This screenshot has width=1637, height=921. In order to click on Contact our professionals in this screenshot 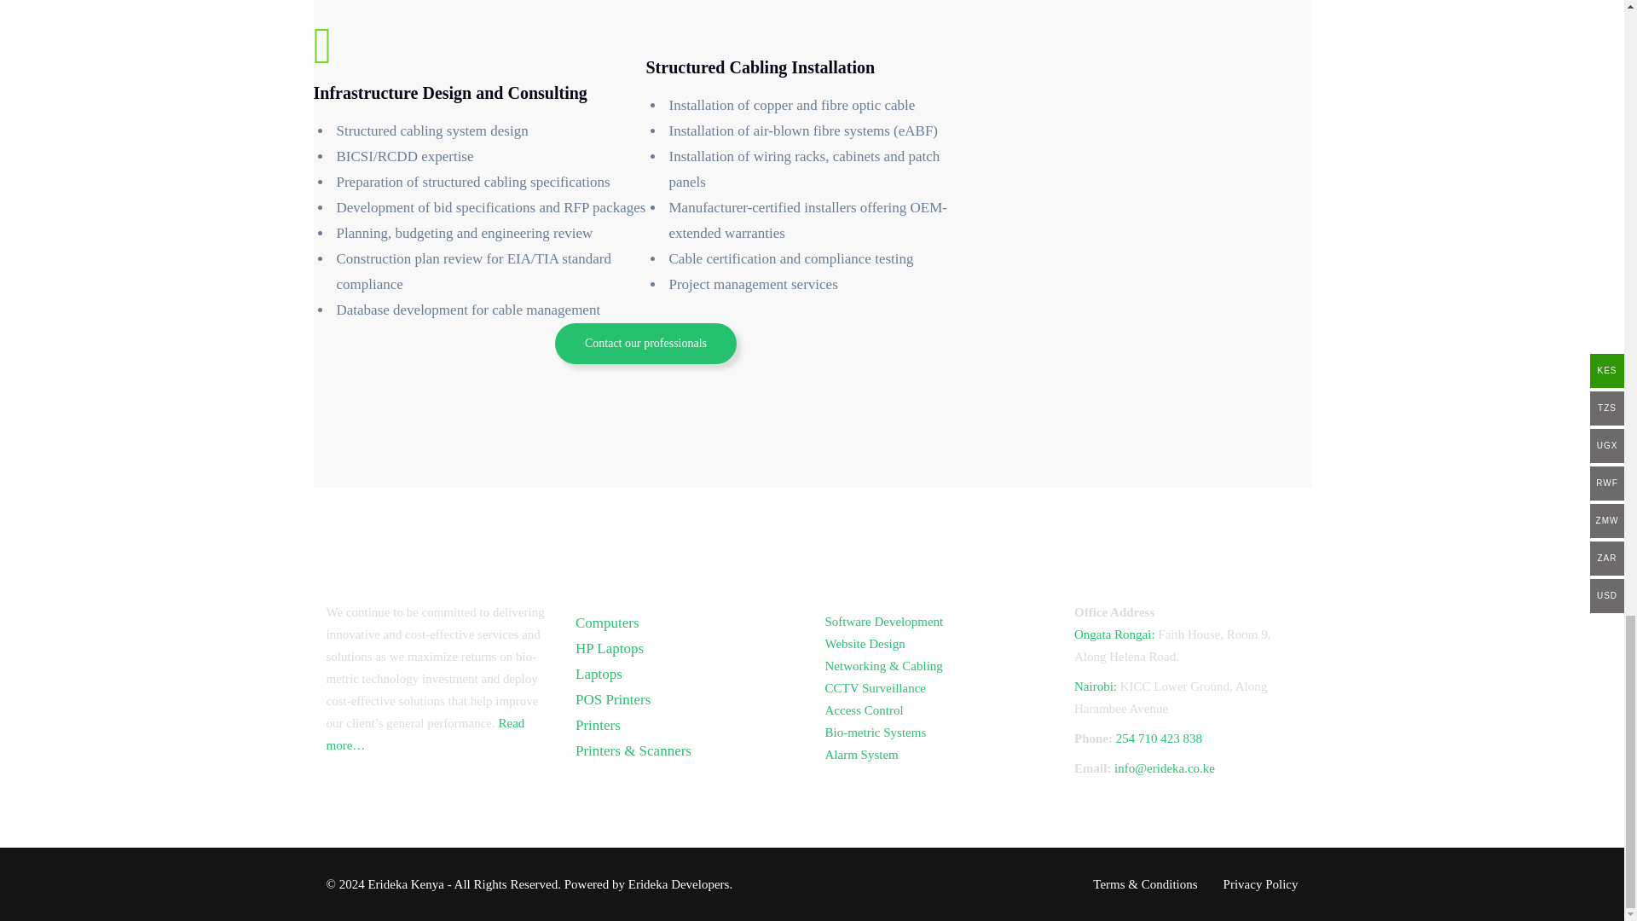, I will do `click(645, 343)`.